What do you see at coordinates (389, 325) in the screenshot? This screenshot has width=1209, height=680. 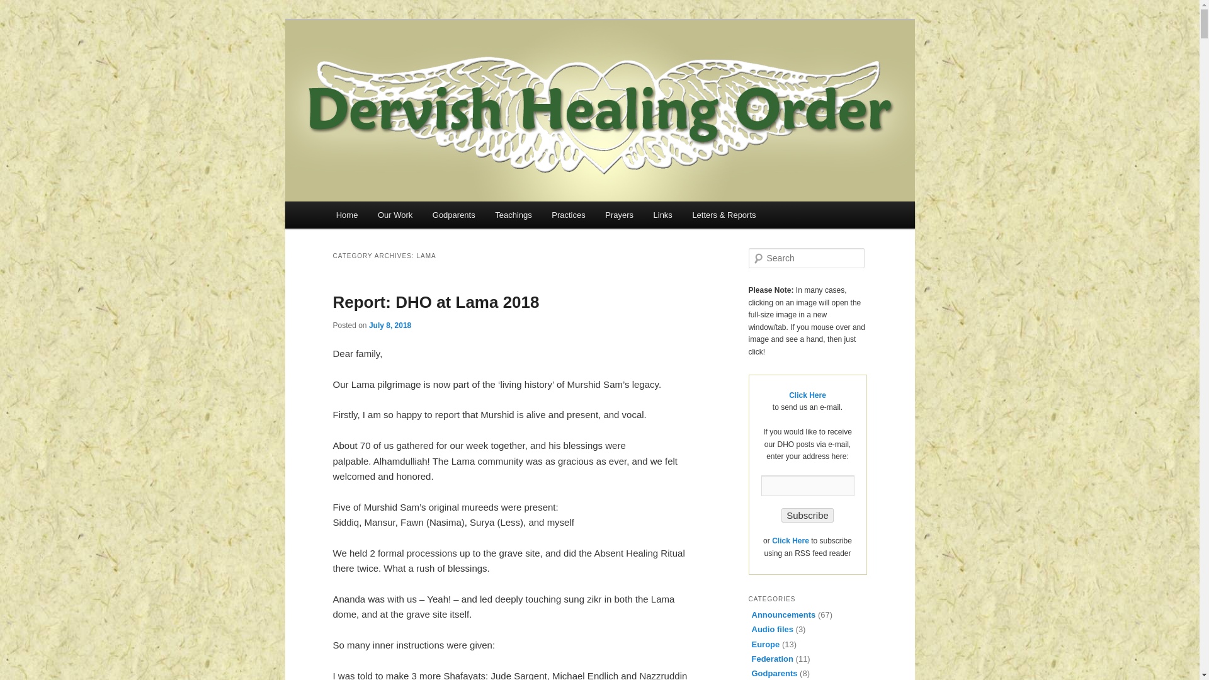 I see `12:57 pm` at bounding box center [389, 325].